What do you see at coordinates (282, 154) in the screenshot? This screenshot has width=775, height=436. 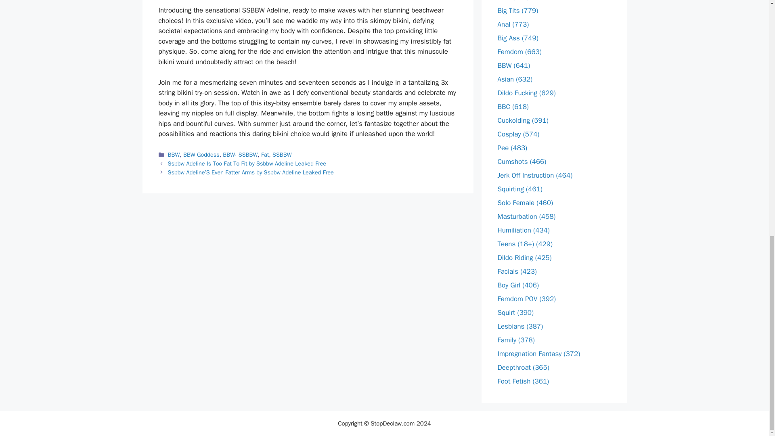 I see `SSBBW` at bounding box center [282, 154].